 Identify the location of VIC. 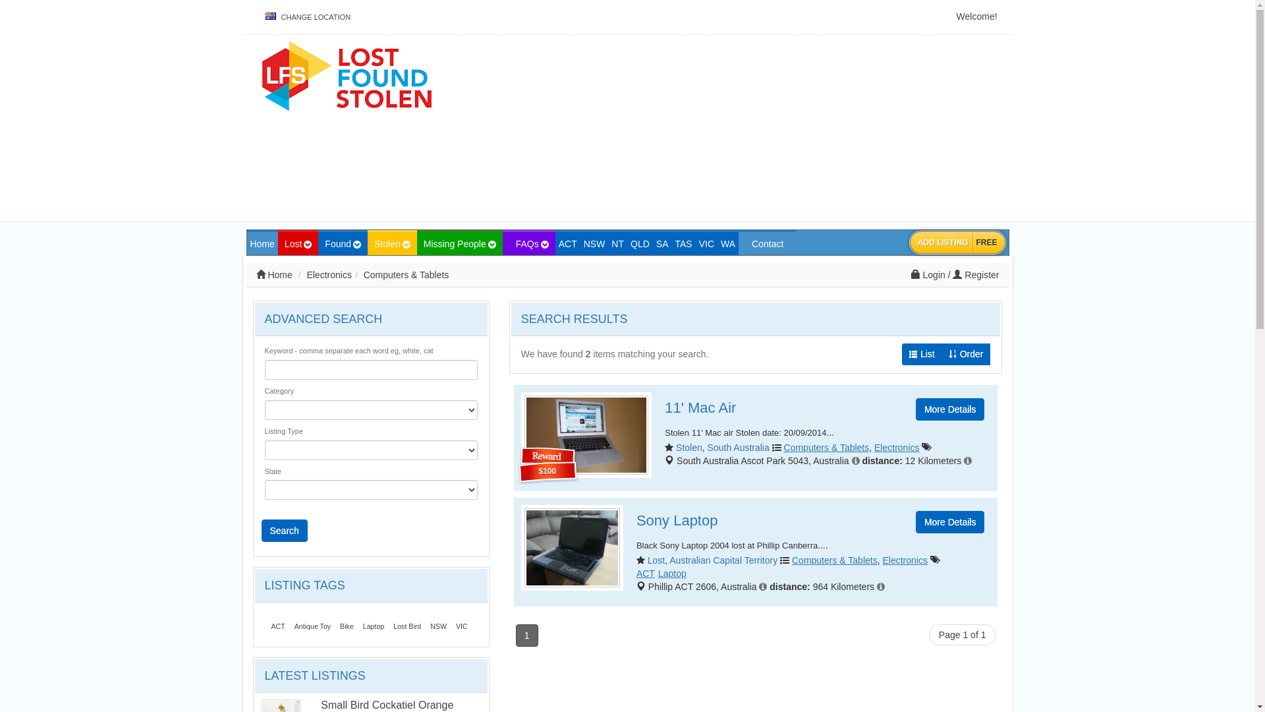
(462, 626).